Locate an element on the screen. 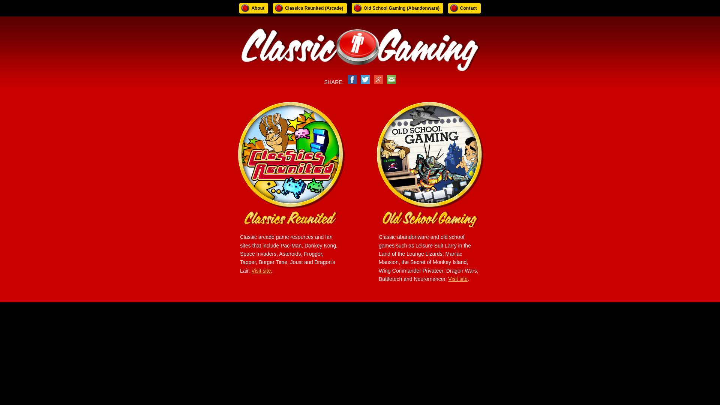  Classics Reunited (Arcade) is located at coordinates (310, 8).